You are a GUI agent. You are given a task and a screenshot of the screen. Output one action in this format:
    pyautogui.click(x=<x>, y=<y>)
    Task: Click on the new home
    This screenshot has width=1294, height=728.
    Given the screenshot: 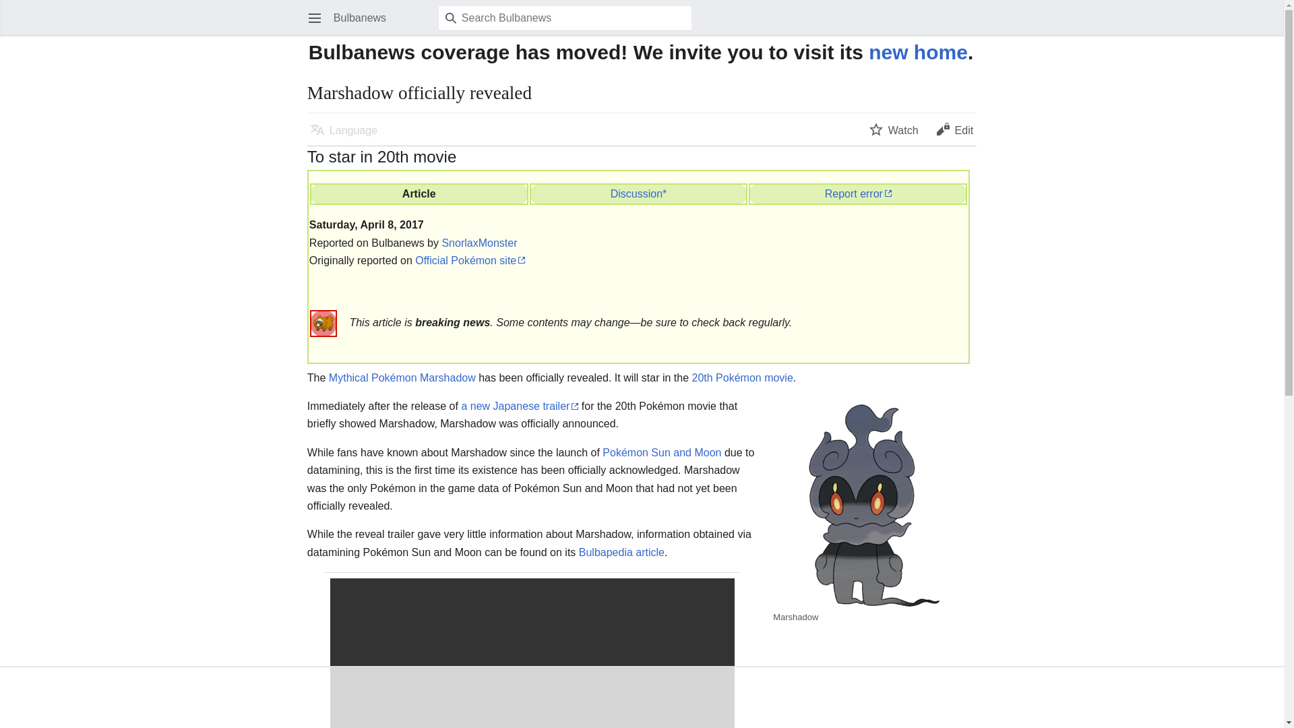 What is the action you would take?
    pyautogui.click(x=918, y=51)
    